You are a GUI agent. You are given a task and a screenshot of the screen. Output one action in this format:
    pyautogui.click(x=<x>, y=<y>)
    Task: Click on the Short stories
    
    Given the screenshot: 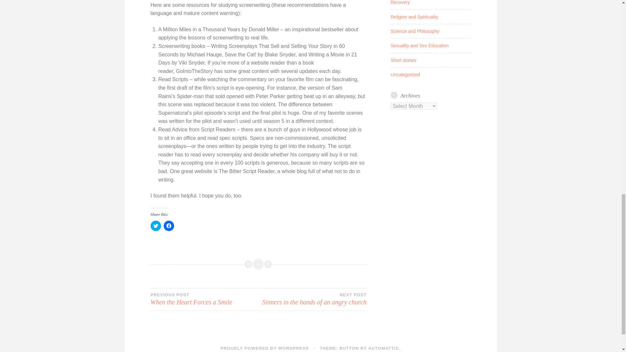 What is the action you would take?
    pyautogui.click(x=414, y=17)
    